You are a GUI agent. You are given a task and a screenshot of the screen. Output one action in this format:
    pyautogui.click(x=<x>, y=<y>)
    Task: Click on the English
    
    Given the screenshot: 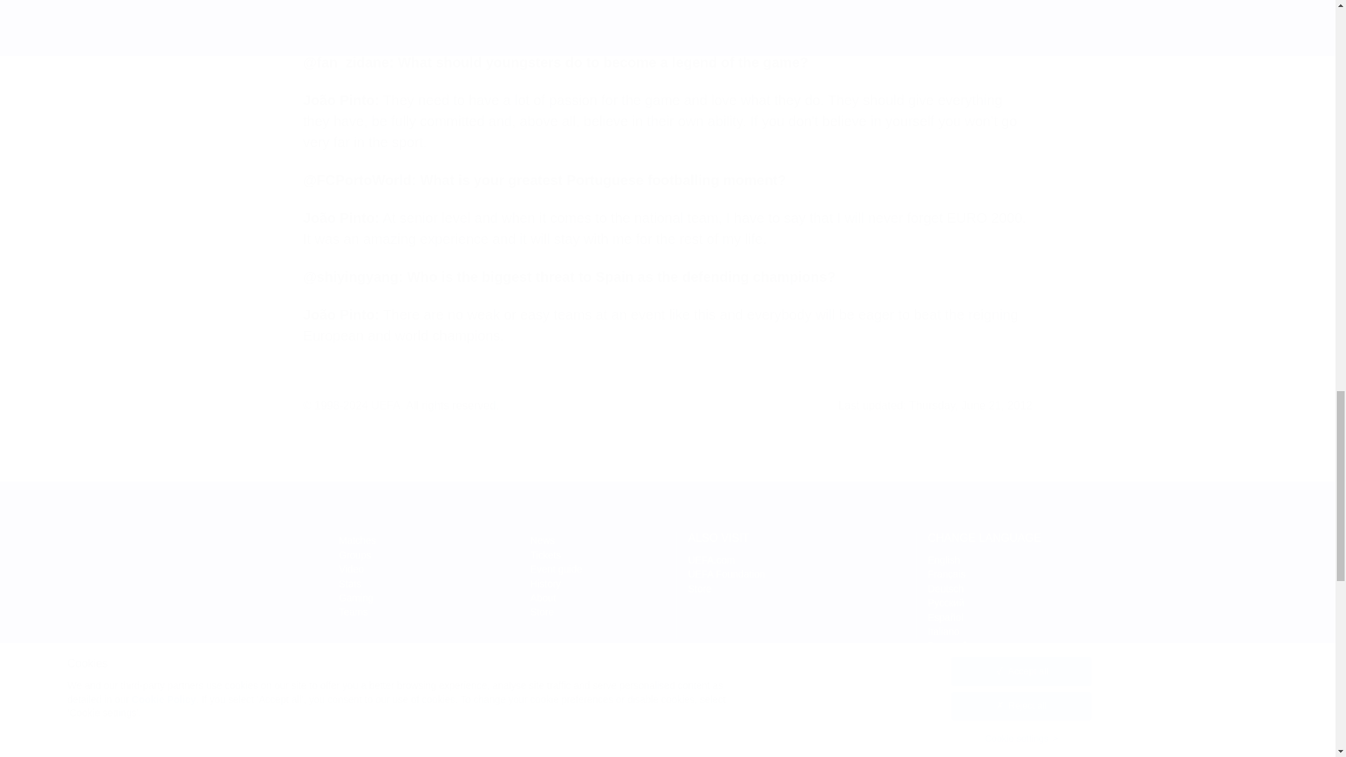 What is the action you would take?
    pyautogui.click(x=944, y=559)
    